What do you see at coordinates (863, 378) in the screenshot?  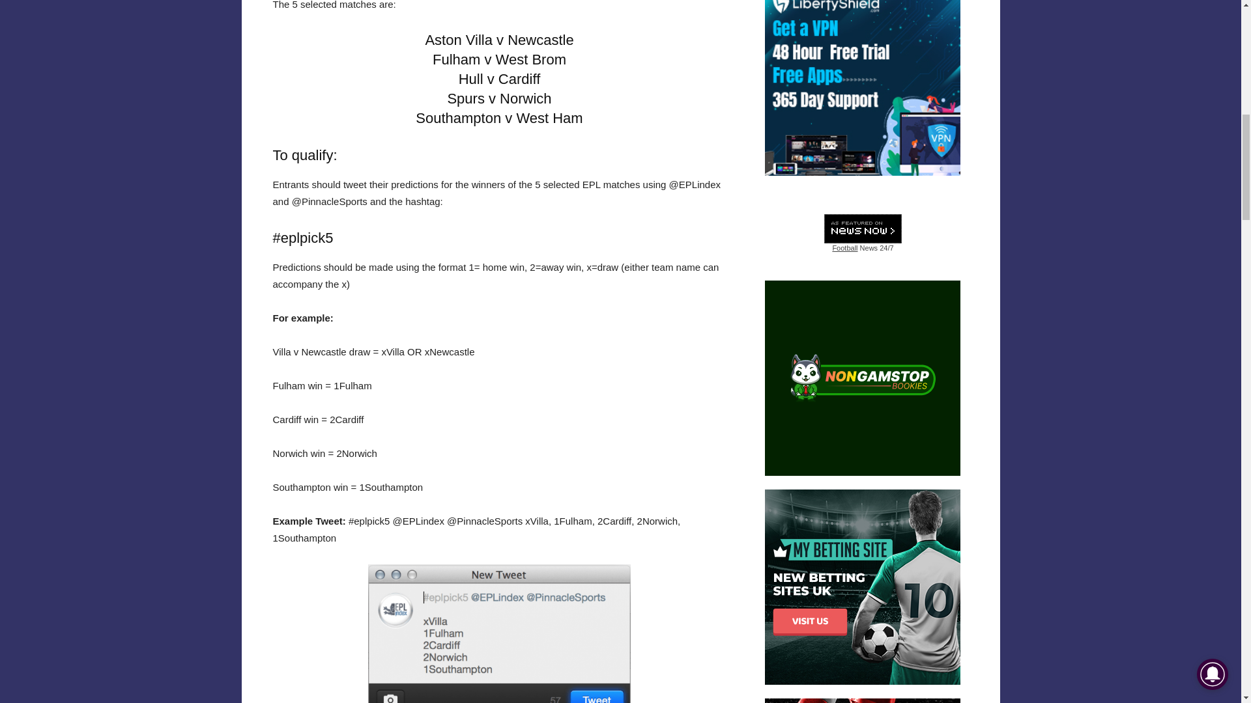 I see `Non-GamStop Betting Sites in the UK` at bounding box center [863, 378].